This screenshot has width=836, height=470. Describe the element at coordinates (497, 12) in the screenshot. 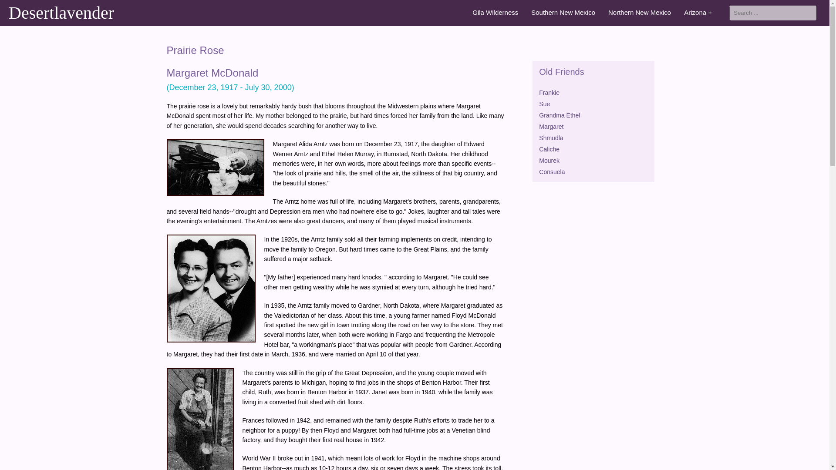

I see `Gila Wilderness` at that location.